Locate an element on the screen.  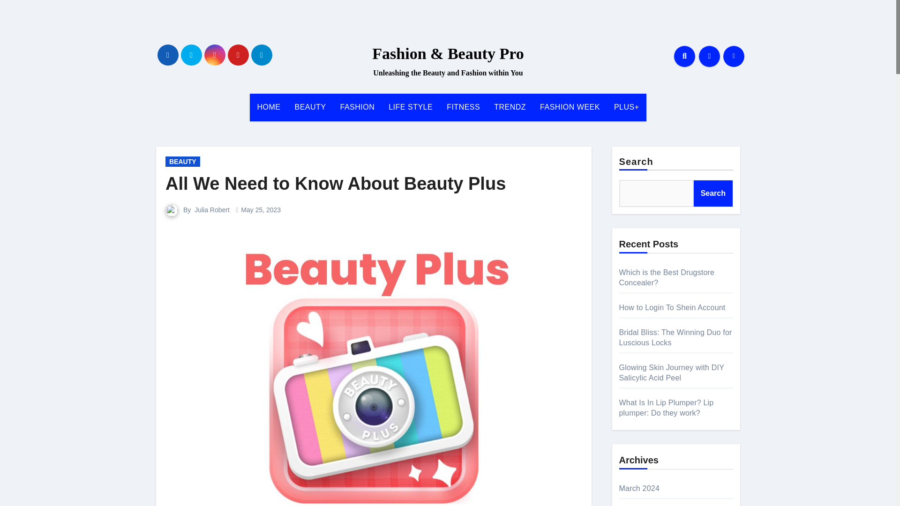
FITNESS is located at coordinates (463, 107).